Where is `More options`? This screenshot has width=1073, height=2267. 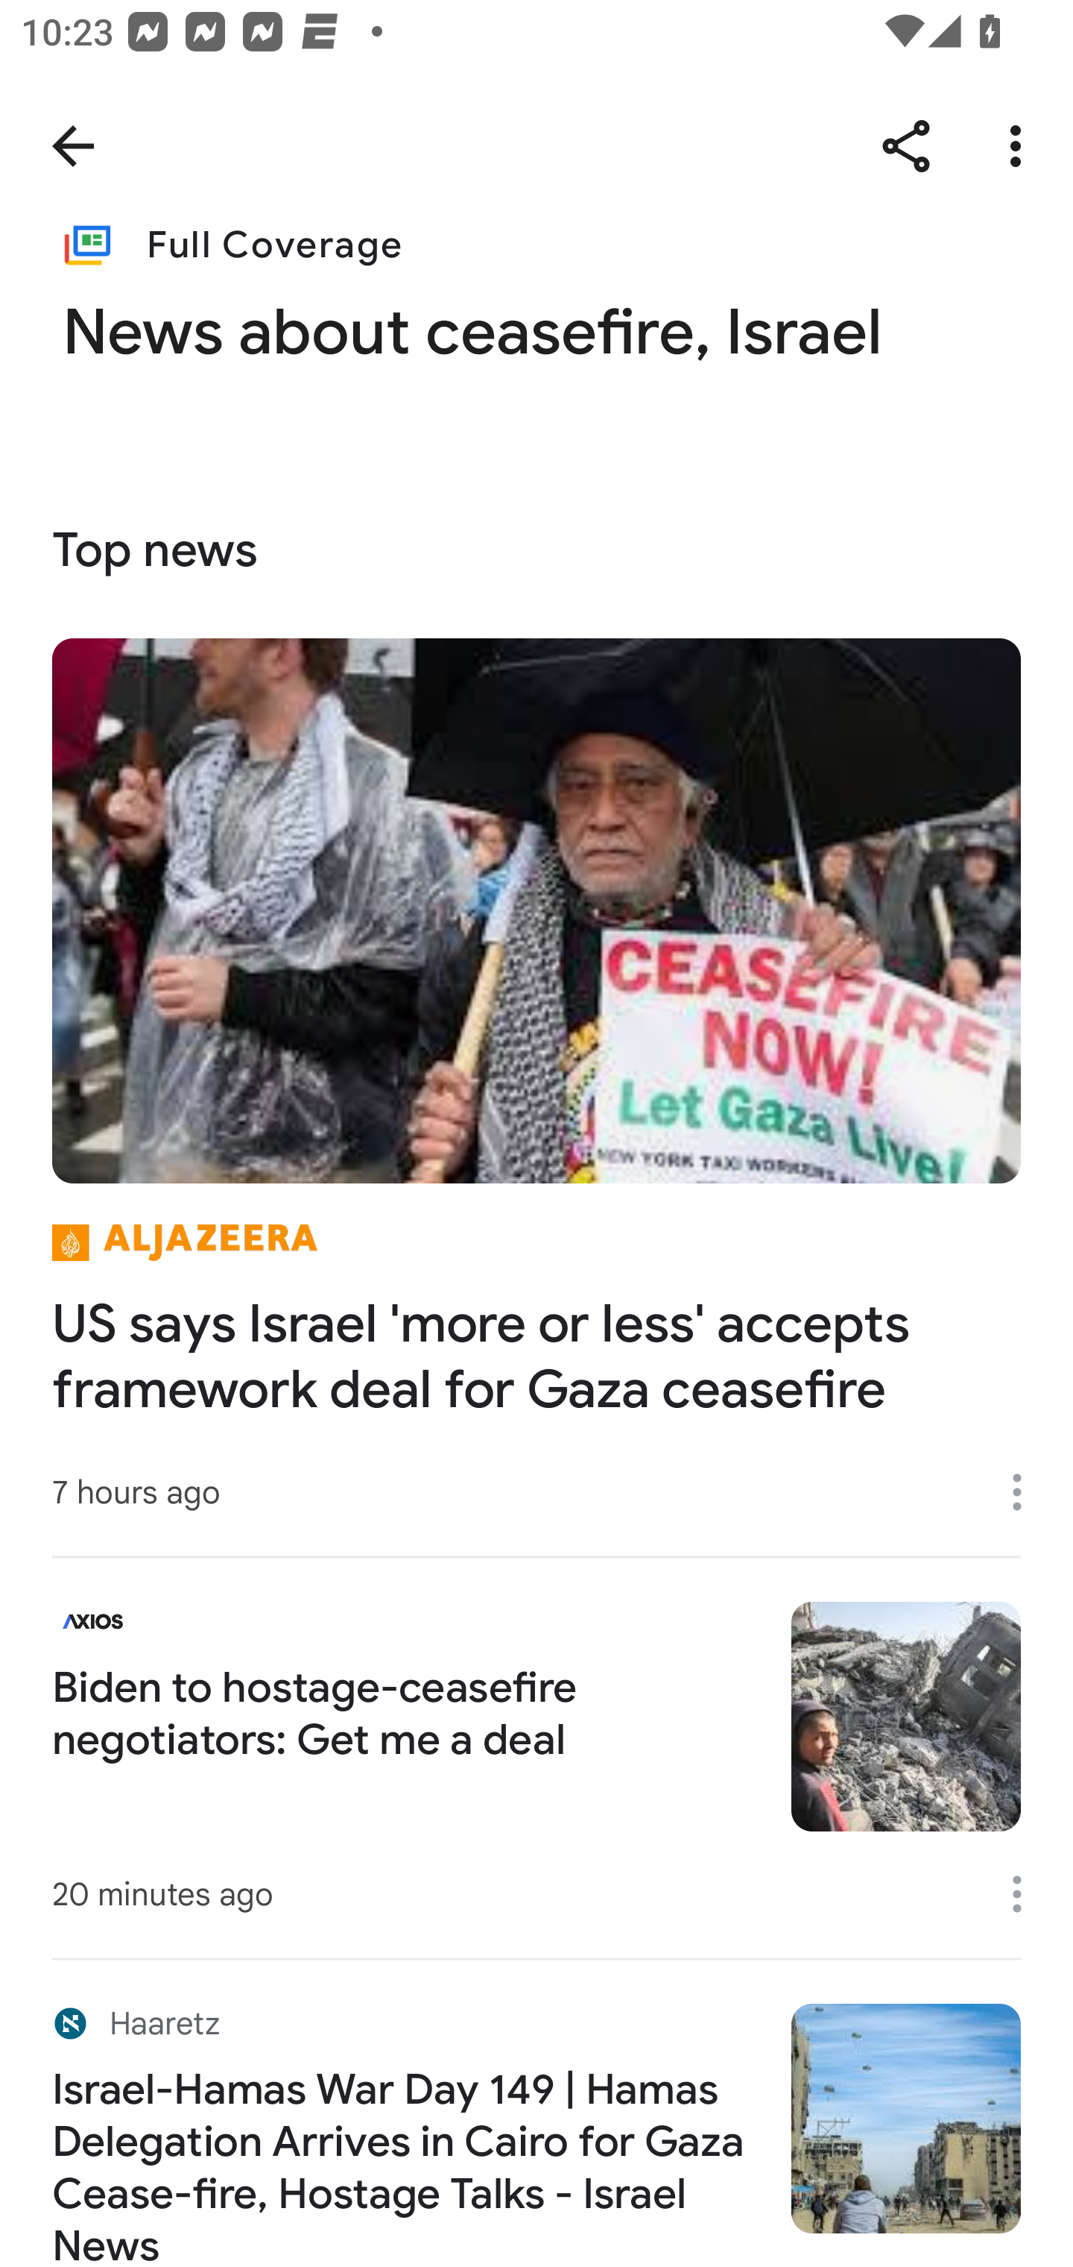
More options is located at coordinates (1027, 1894).